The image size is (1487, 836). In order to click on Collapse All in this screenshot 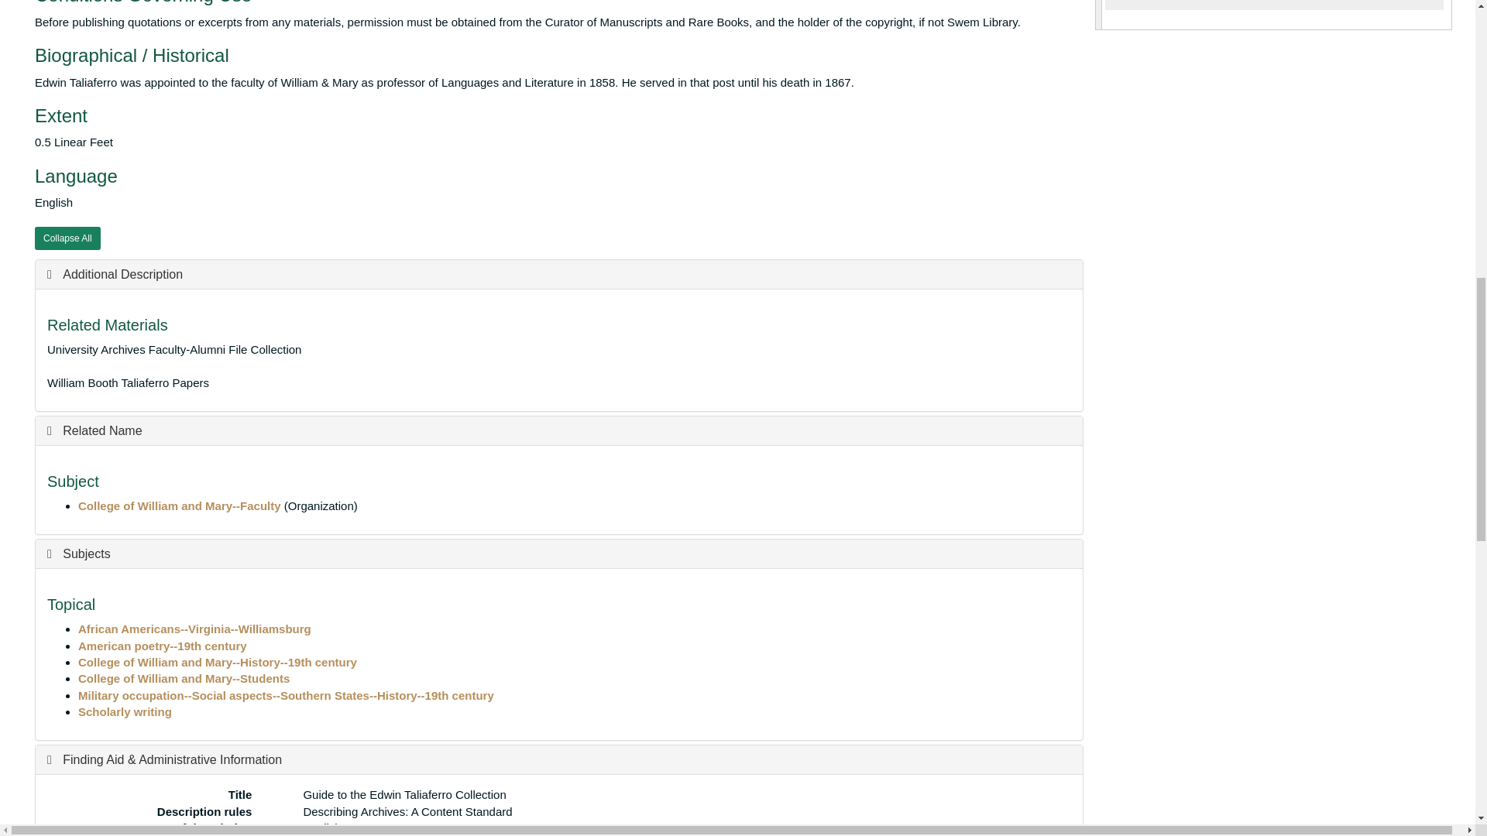, I will do `click(67, 238)`.